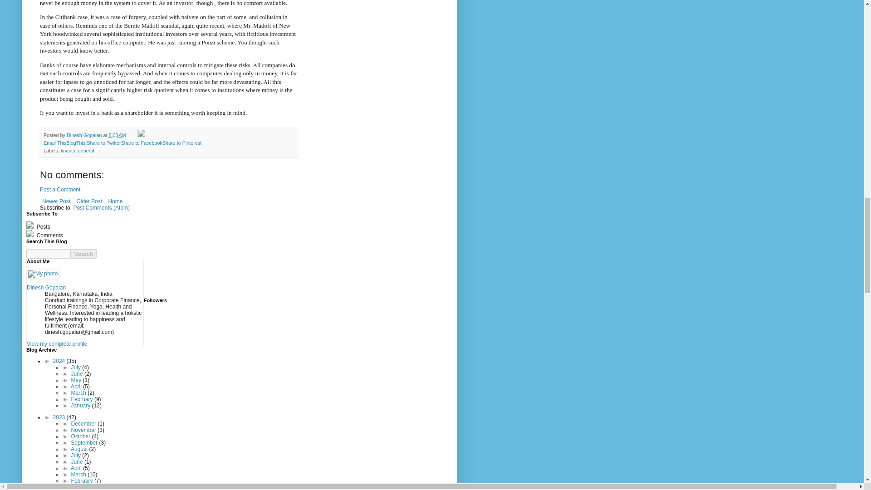 The image size is (871, 490). Describe the element at coordinates (89, 201) in the screenshot. I see `Older Post` at that location.